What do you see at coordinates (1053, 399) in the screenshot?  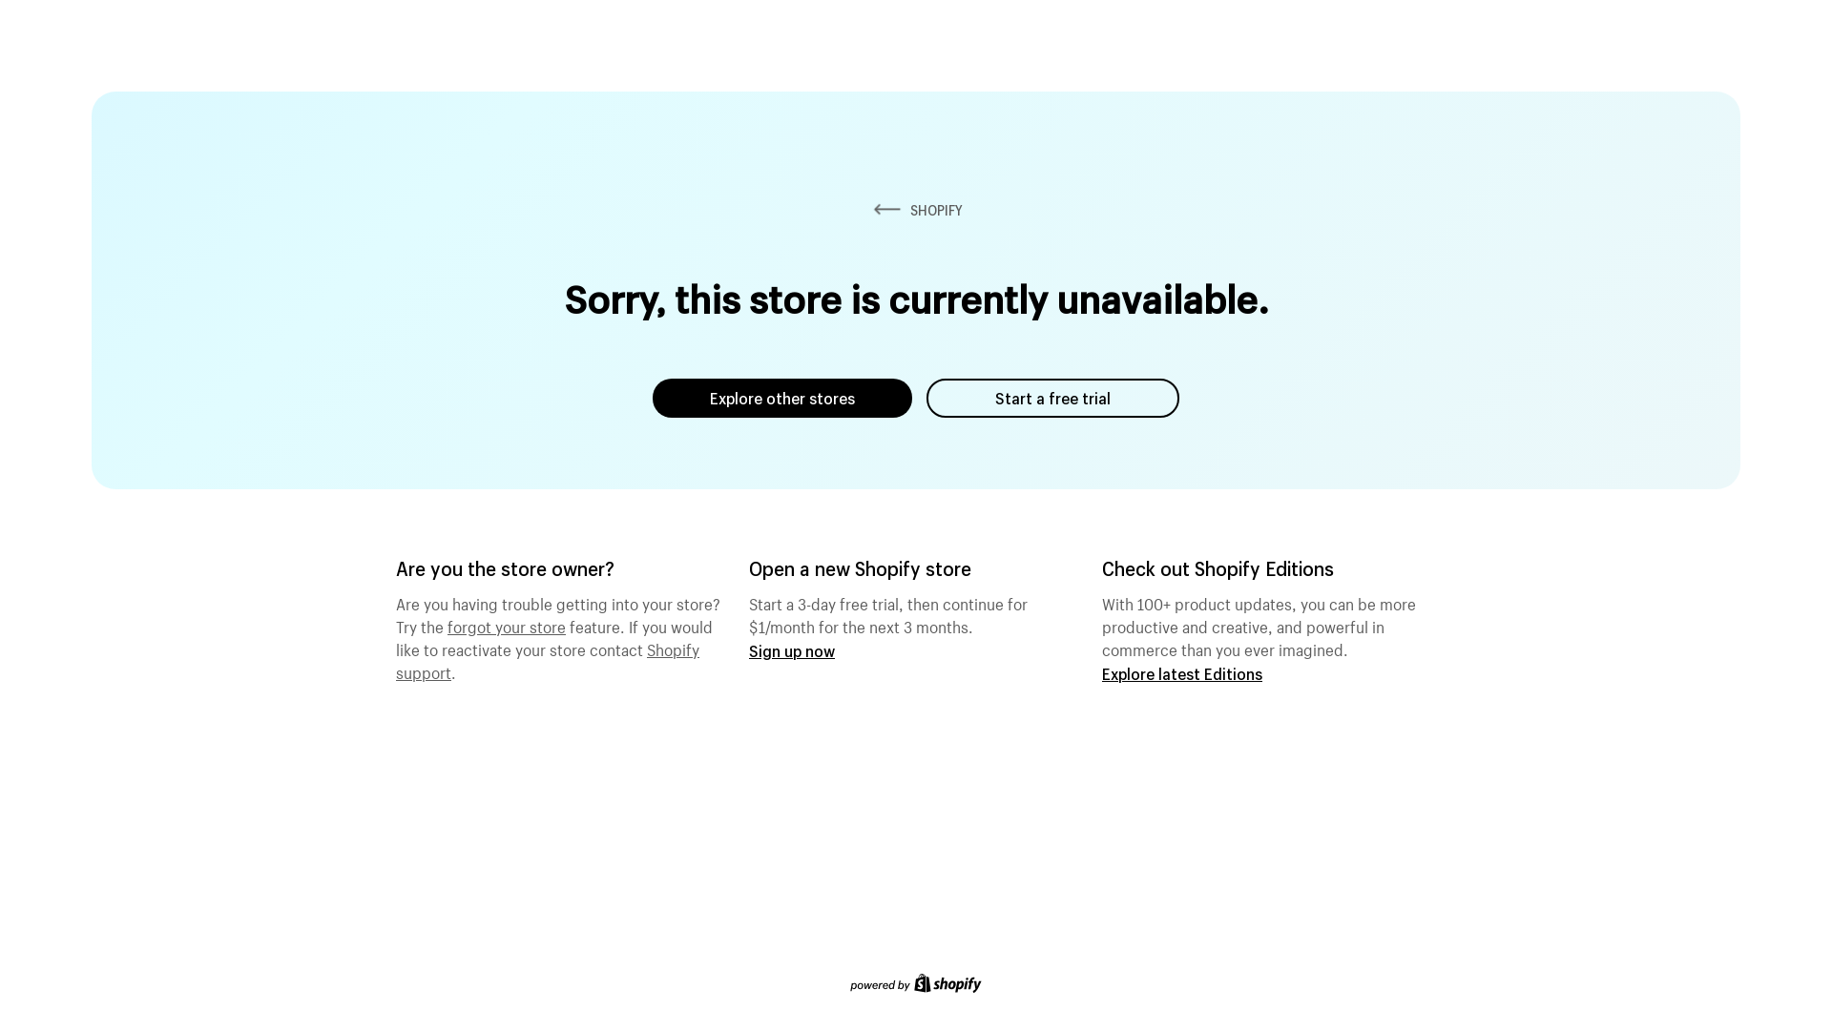 I see `Start a free trial` at bounding box center [1053, 399].